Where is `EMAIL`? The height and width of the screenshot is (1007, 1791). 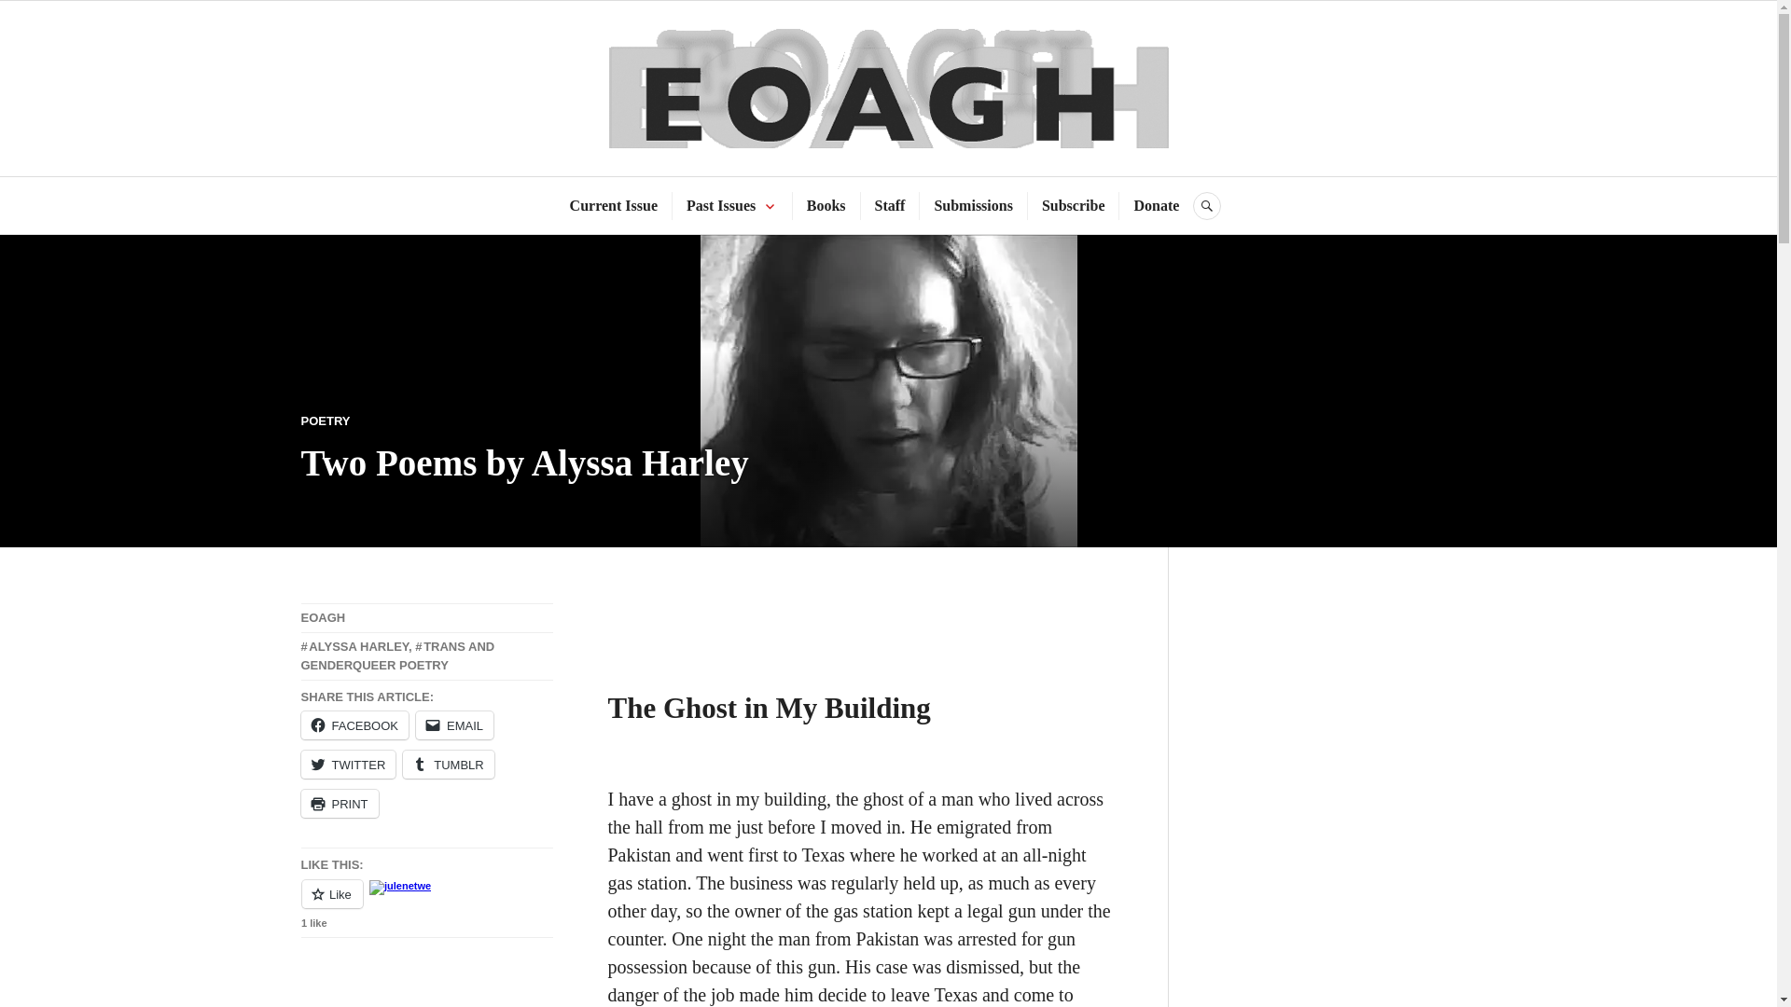
EMAIL is located at coordinates (454, 724).